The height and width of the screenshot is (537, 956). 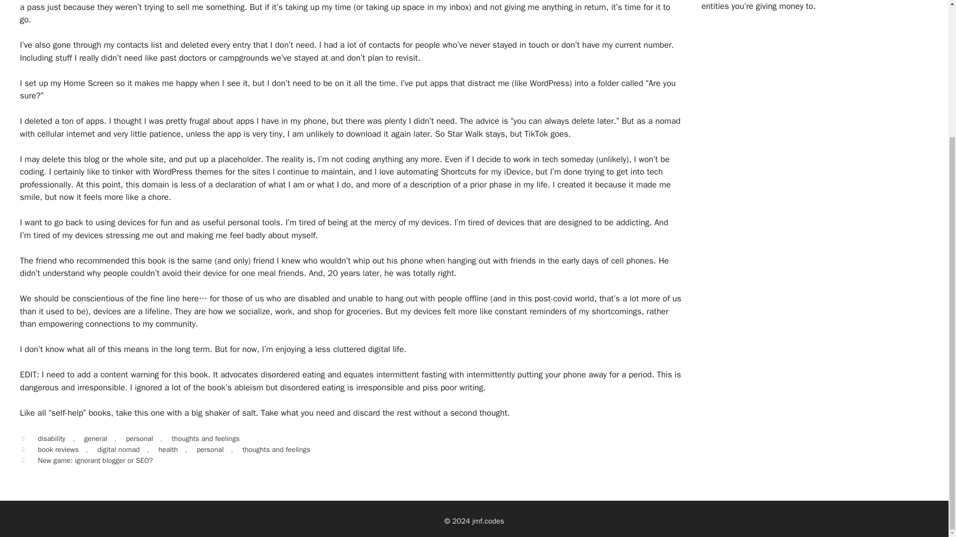 What do you see at coordinates (51, 439) in the screenshot?
I see `disability` at bounding box center [51, 439].